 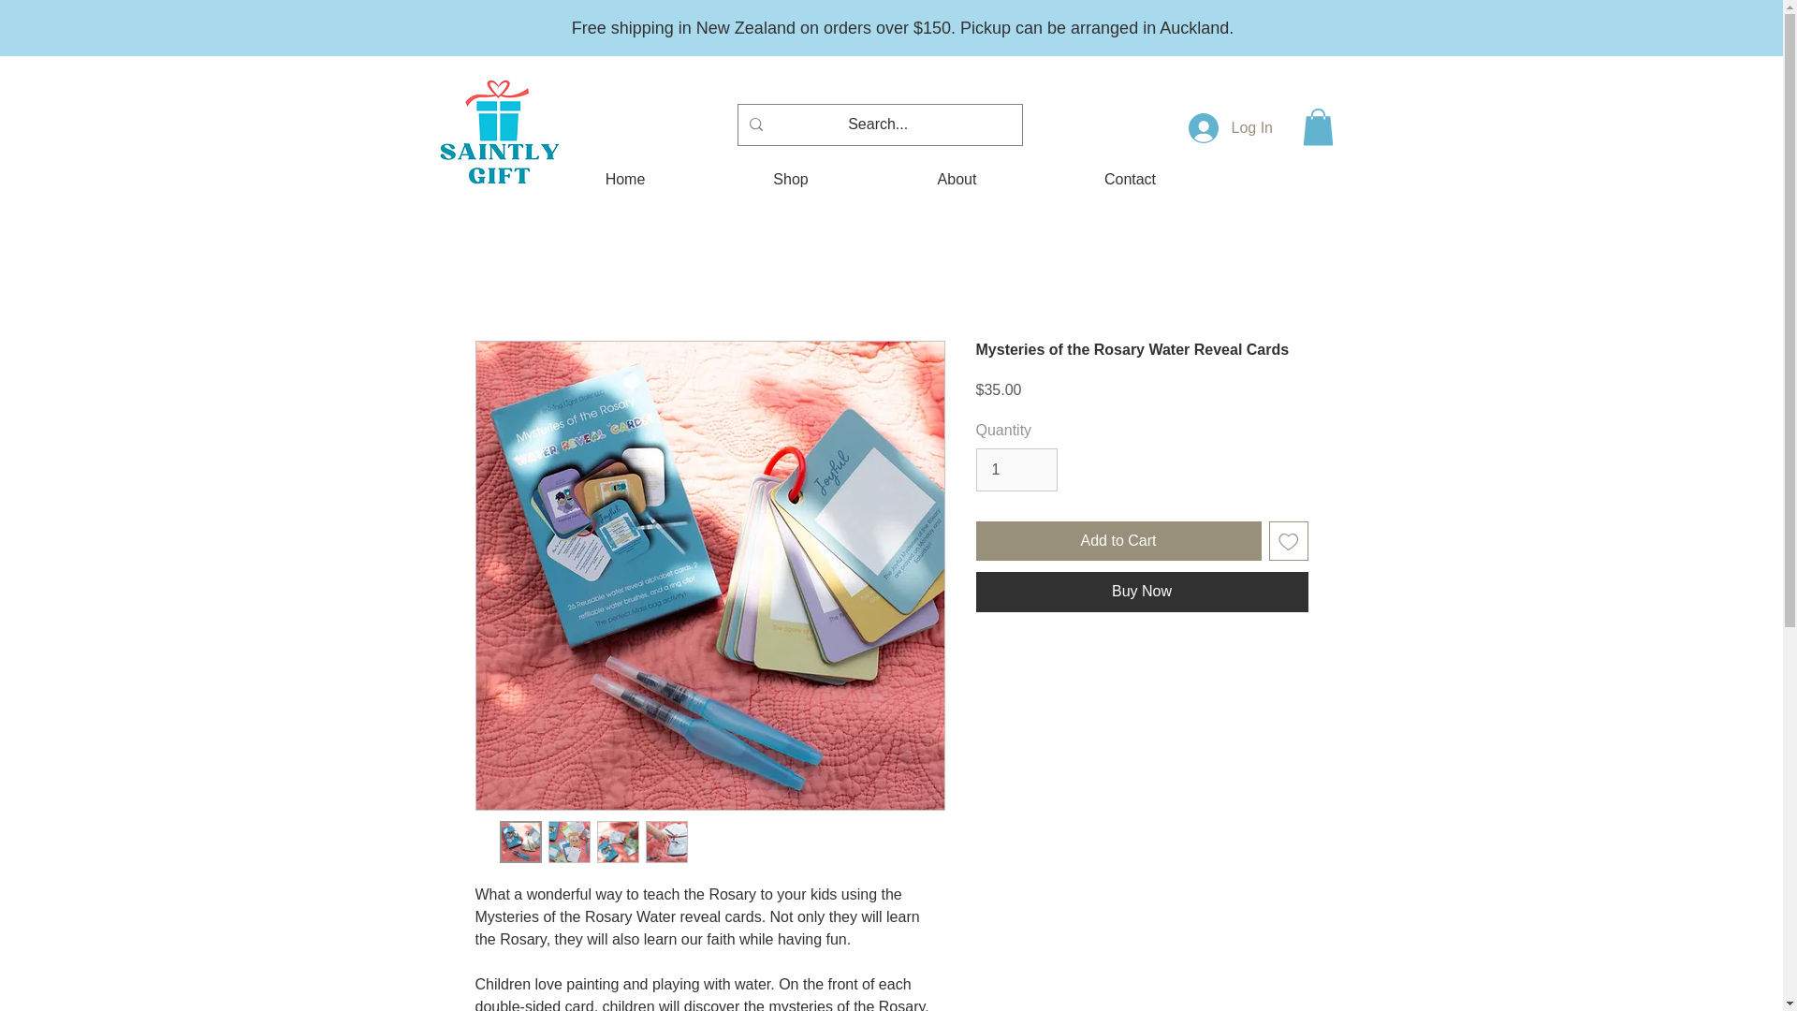 I want to click on About, so click(x=956, y=180).